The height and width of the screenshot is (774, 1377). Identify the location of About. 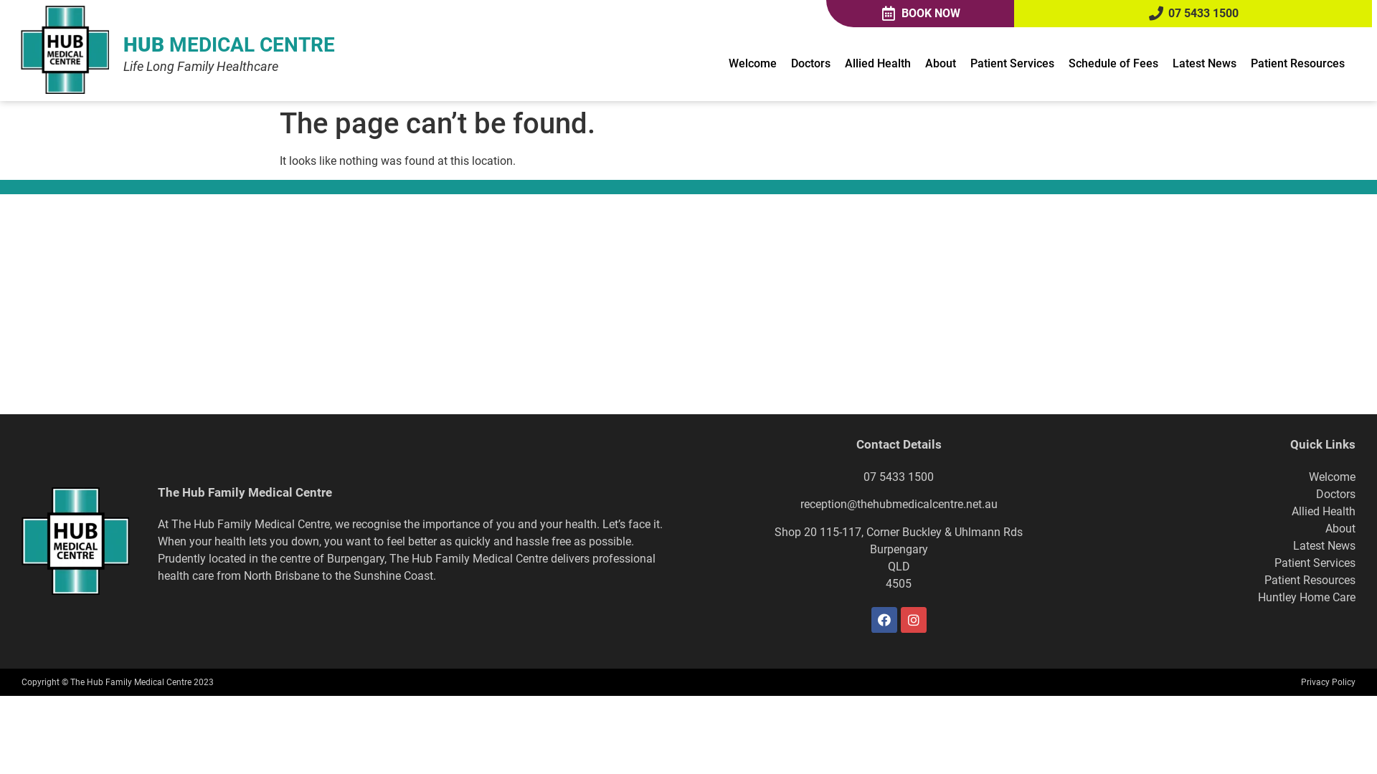
(1340, 529).